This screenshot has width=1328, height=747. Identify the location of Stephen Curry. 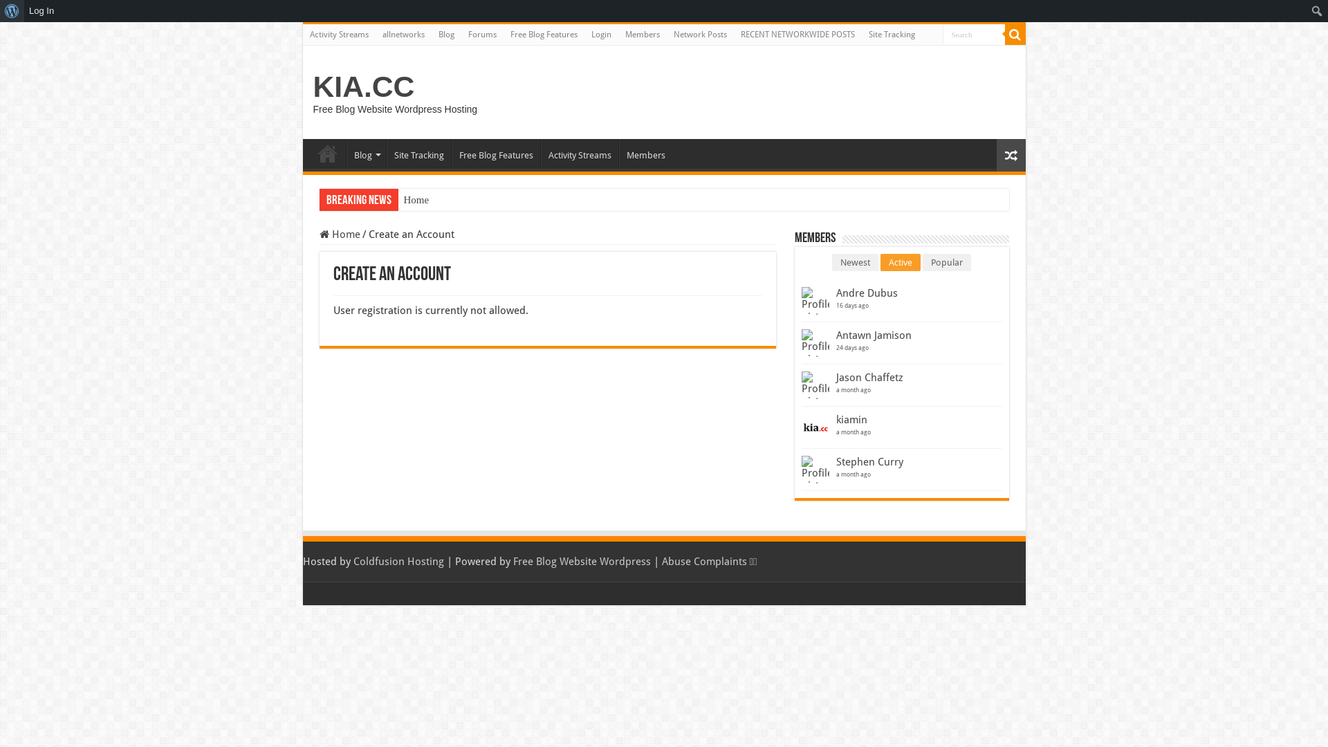
(869, 462).